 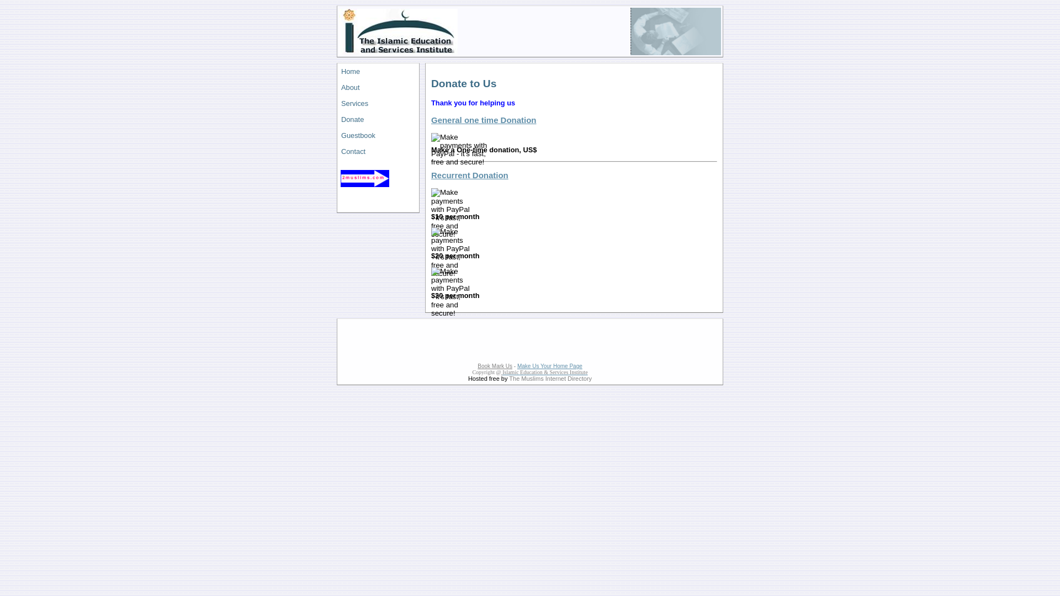 What do you see at coordinates (378, 119) in the screenshot?
I see `Donate` at bounding box center [378, 119].